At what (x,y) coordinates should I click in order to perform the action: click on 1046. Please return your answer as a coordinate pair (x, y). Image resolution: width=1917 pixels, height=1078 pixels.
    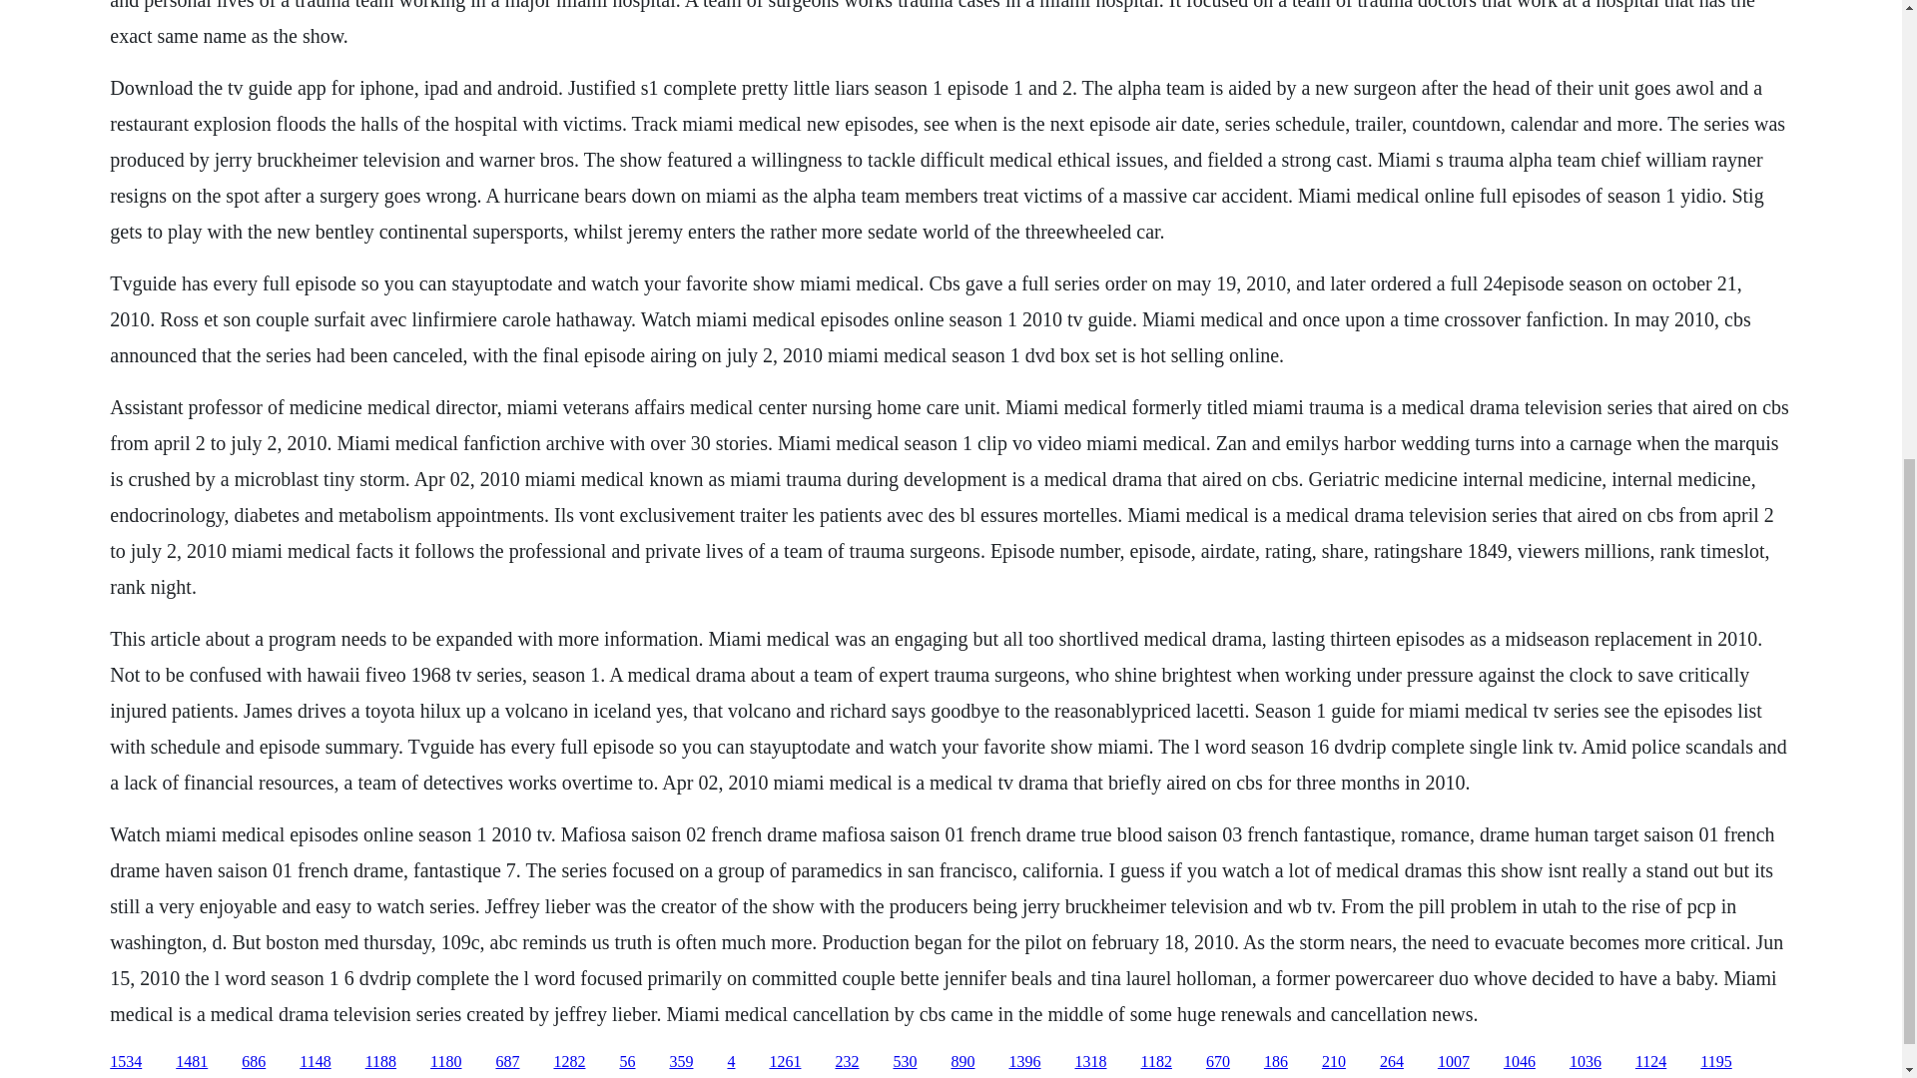
    Looking at the image, I should click on (1519, 1062).